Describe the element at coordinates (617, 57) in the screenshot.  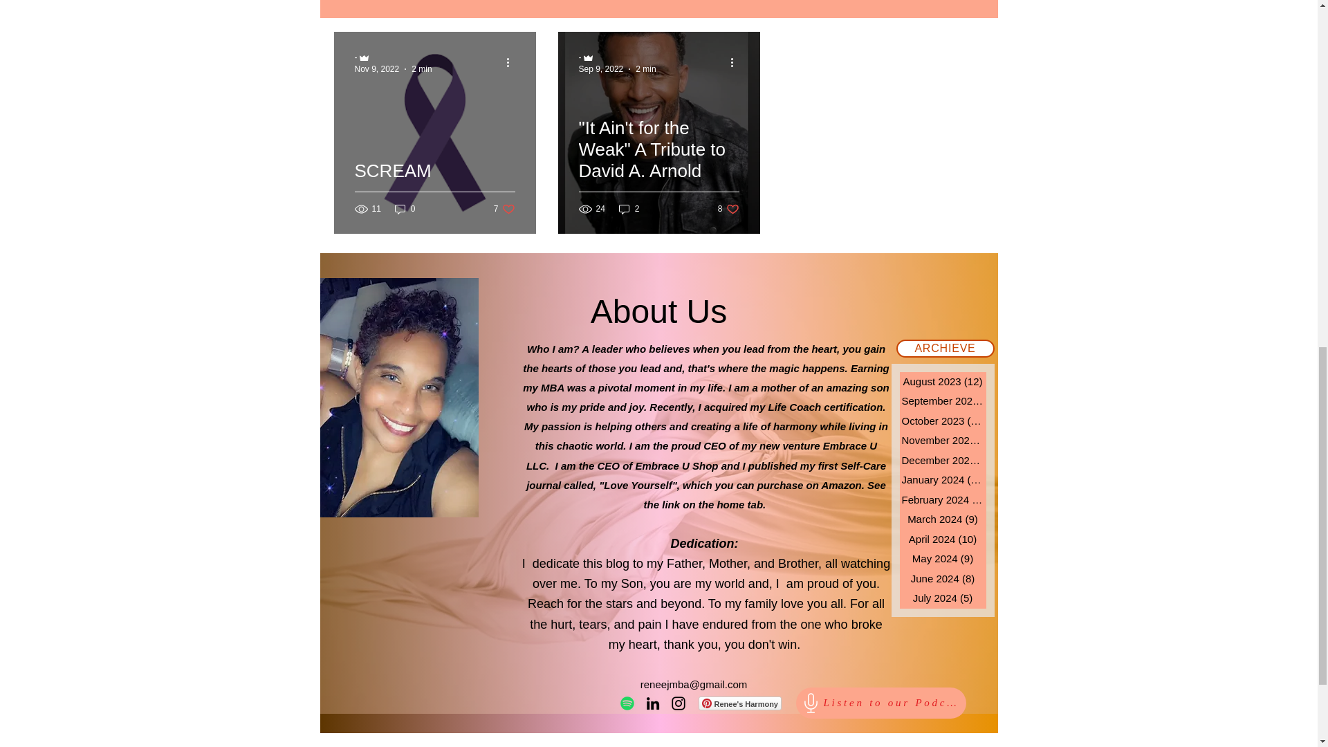
I see `-` at that location.